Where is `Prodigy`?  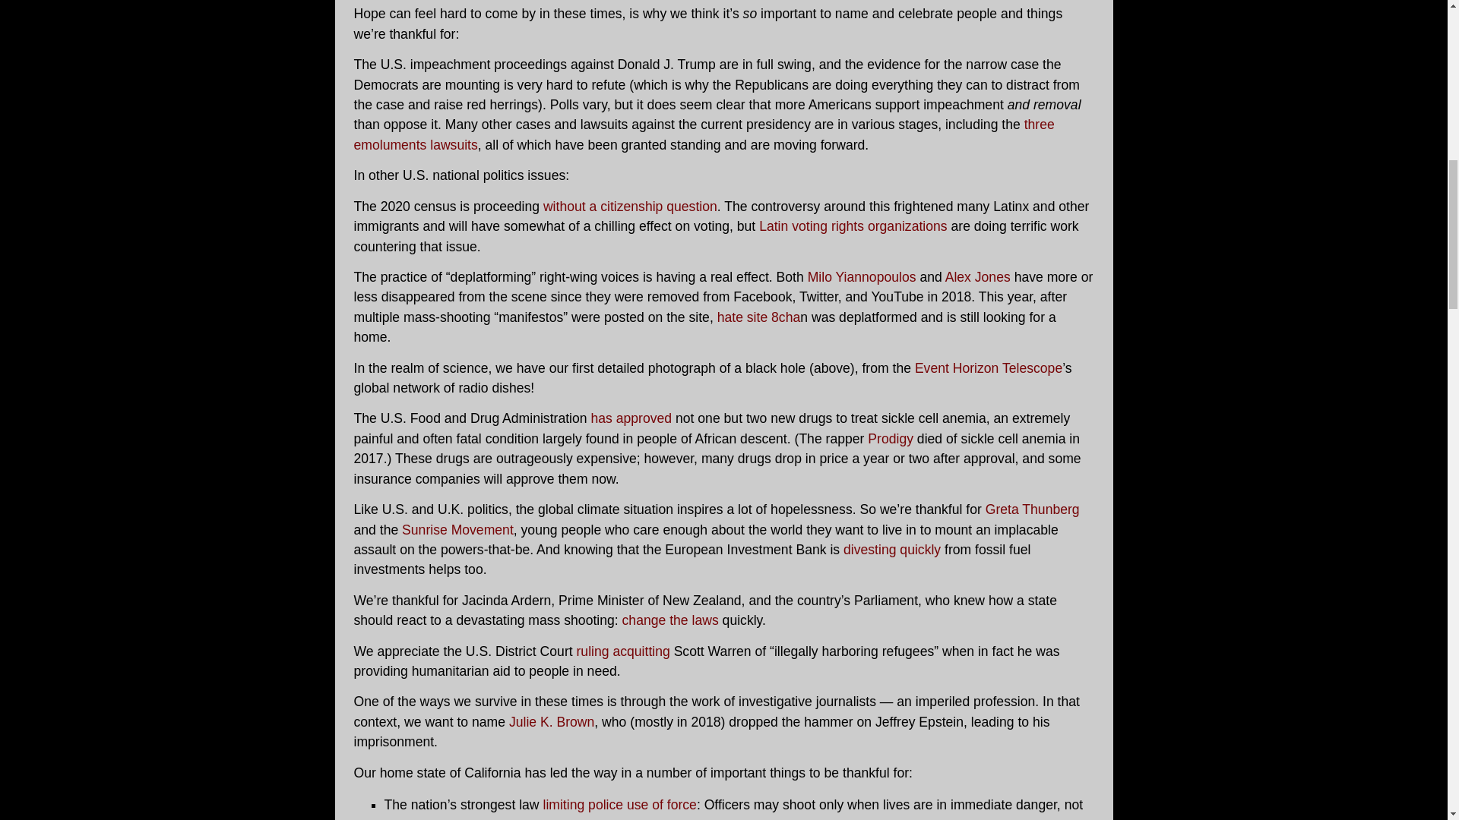
Prodigy is located at coordinates (891, 439).